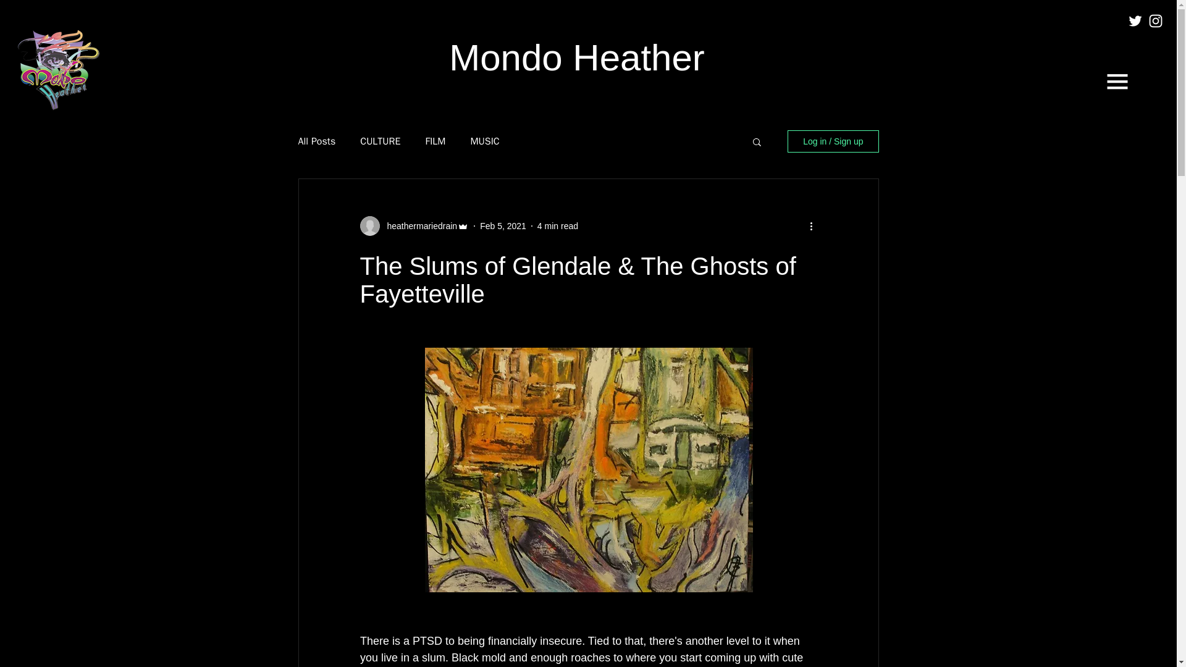 This screenshot has width=1186, height=667. Describe the element at coordinates (418, 226) in the screenshot. I see `heathermariedrain` at that location.